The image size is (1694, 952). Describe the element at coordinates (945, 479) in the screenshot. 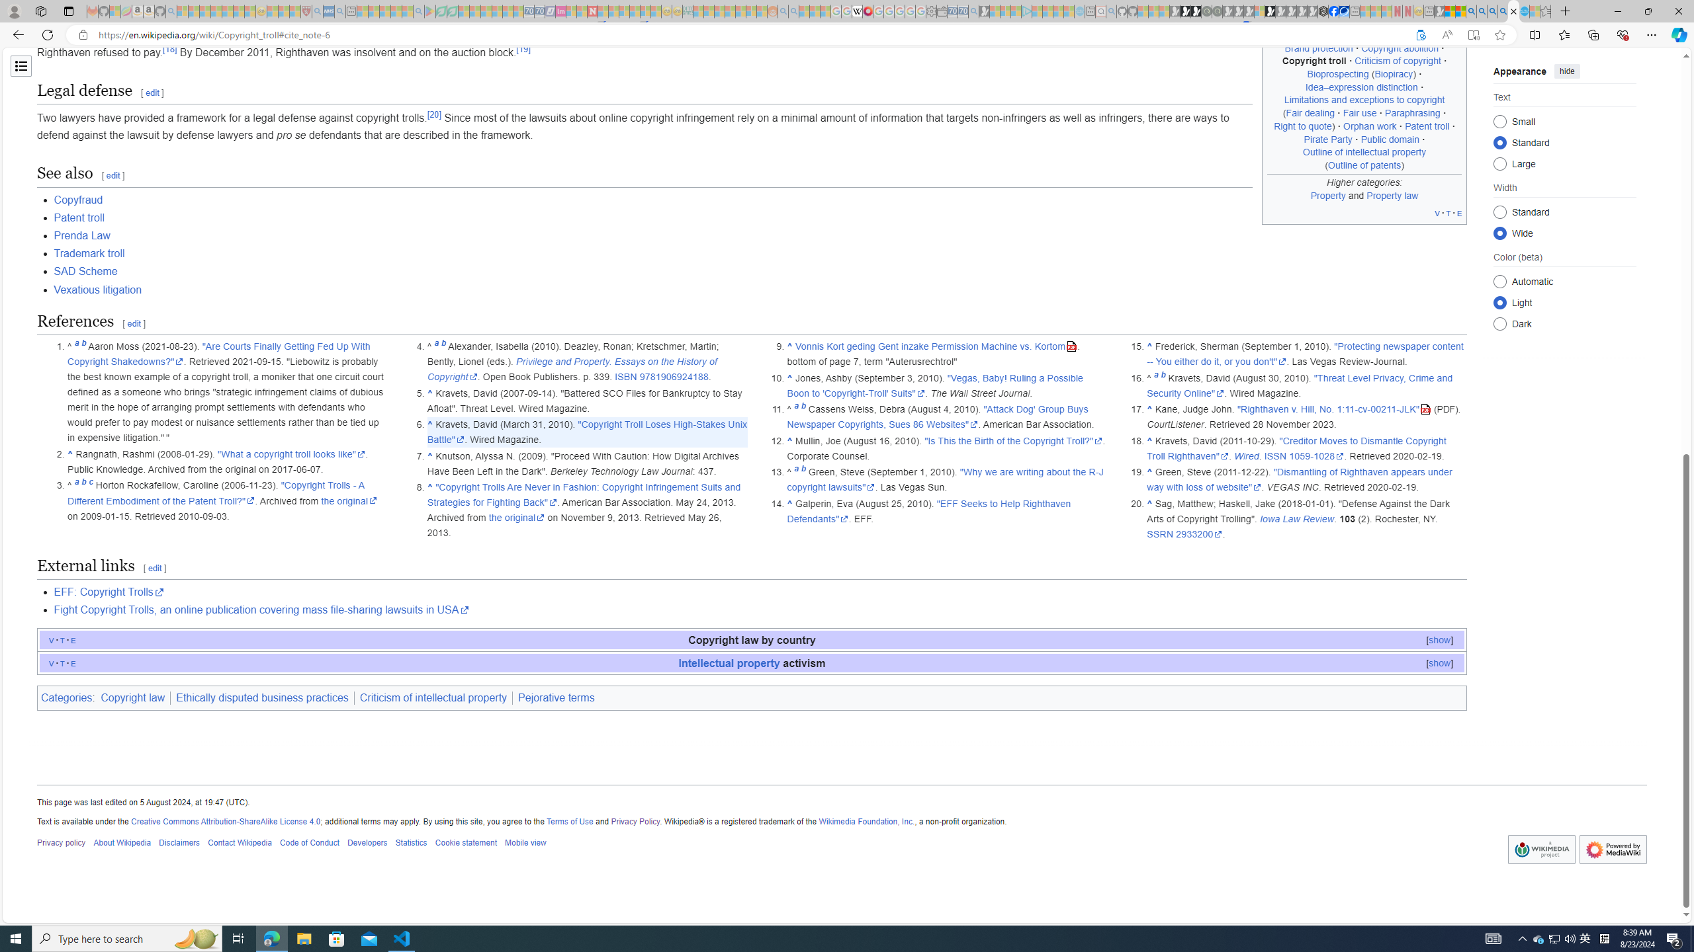

I see `"Why we are writing about the R-J copyright lawsuits"` at that location.